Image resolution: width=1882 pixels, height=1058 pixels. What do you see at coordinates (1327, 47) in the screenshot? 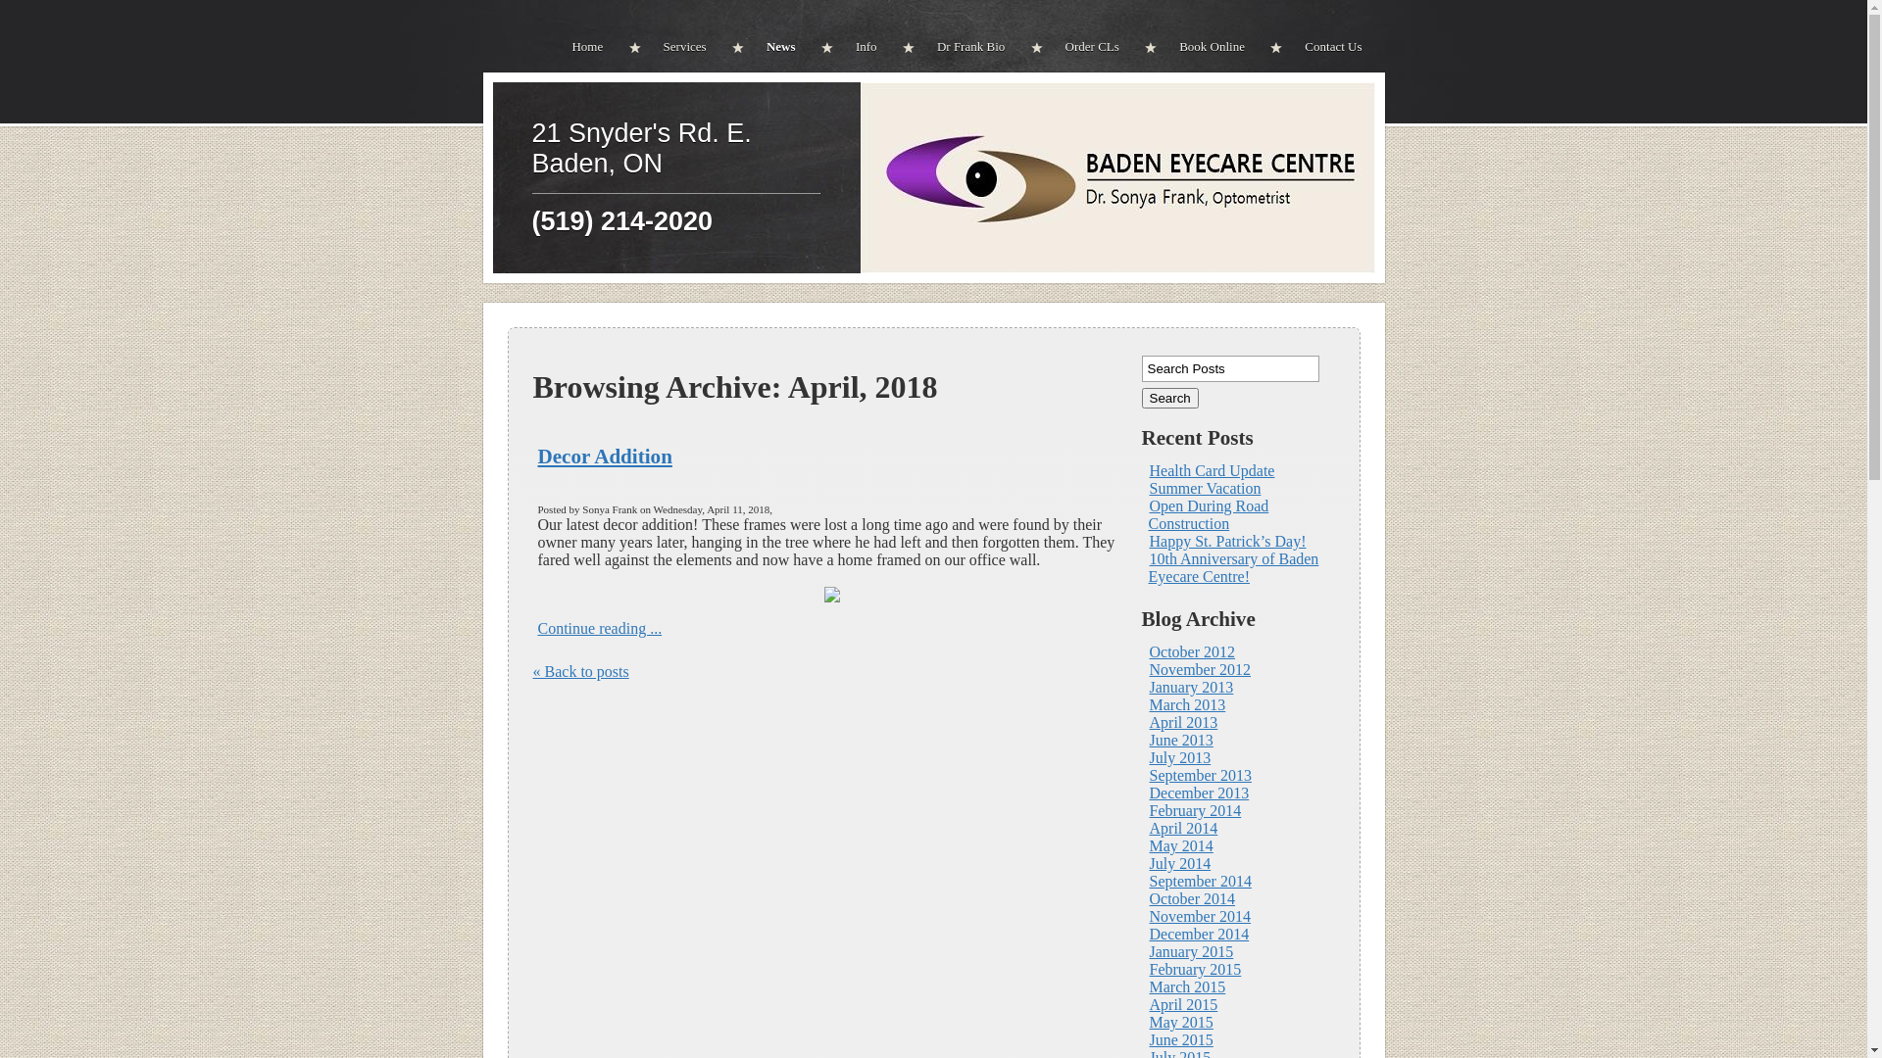
I see `Contact Us` at bounding box center [1327, 47].